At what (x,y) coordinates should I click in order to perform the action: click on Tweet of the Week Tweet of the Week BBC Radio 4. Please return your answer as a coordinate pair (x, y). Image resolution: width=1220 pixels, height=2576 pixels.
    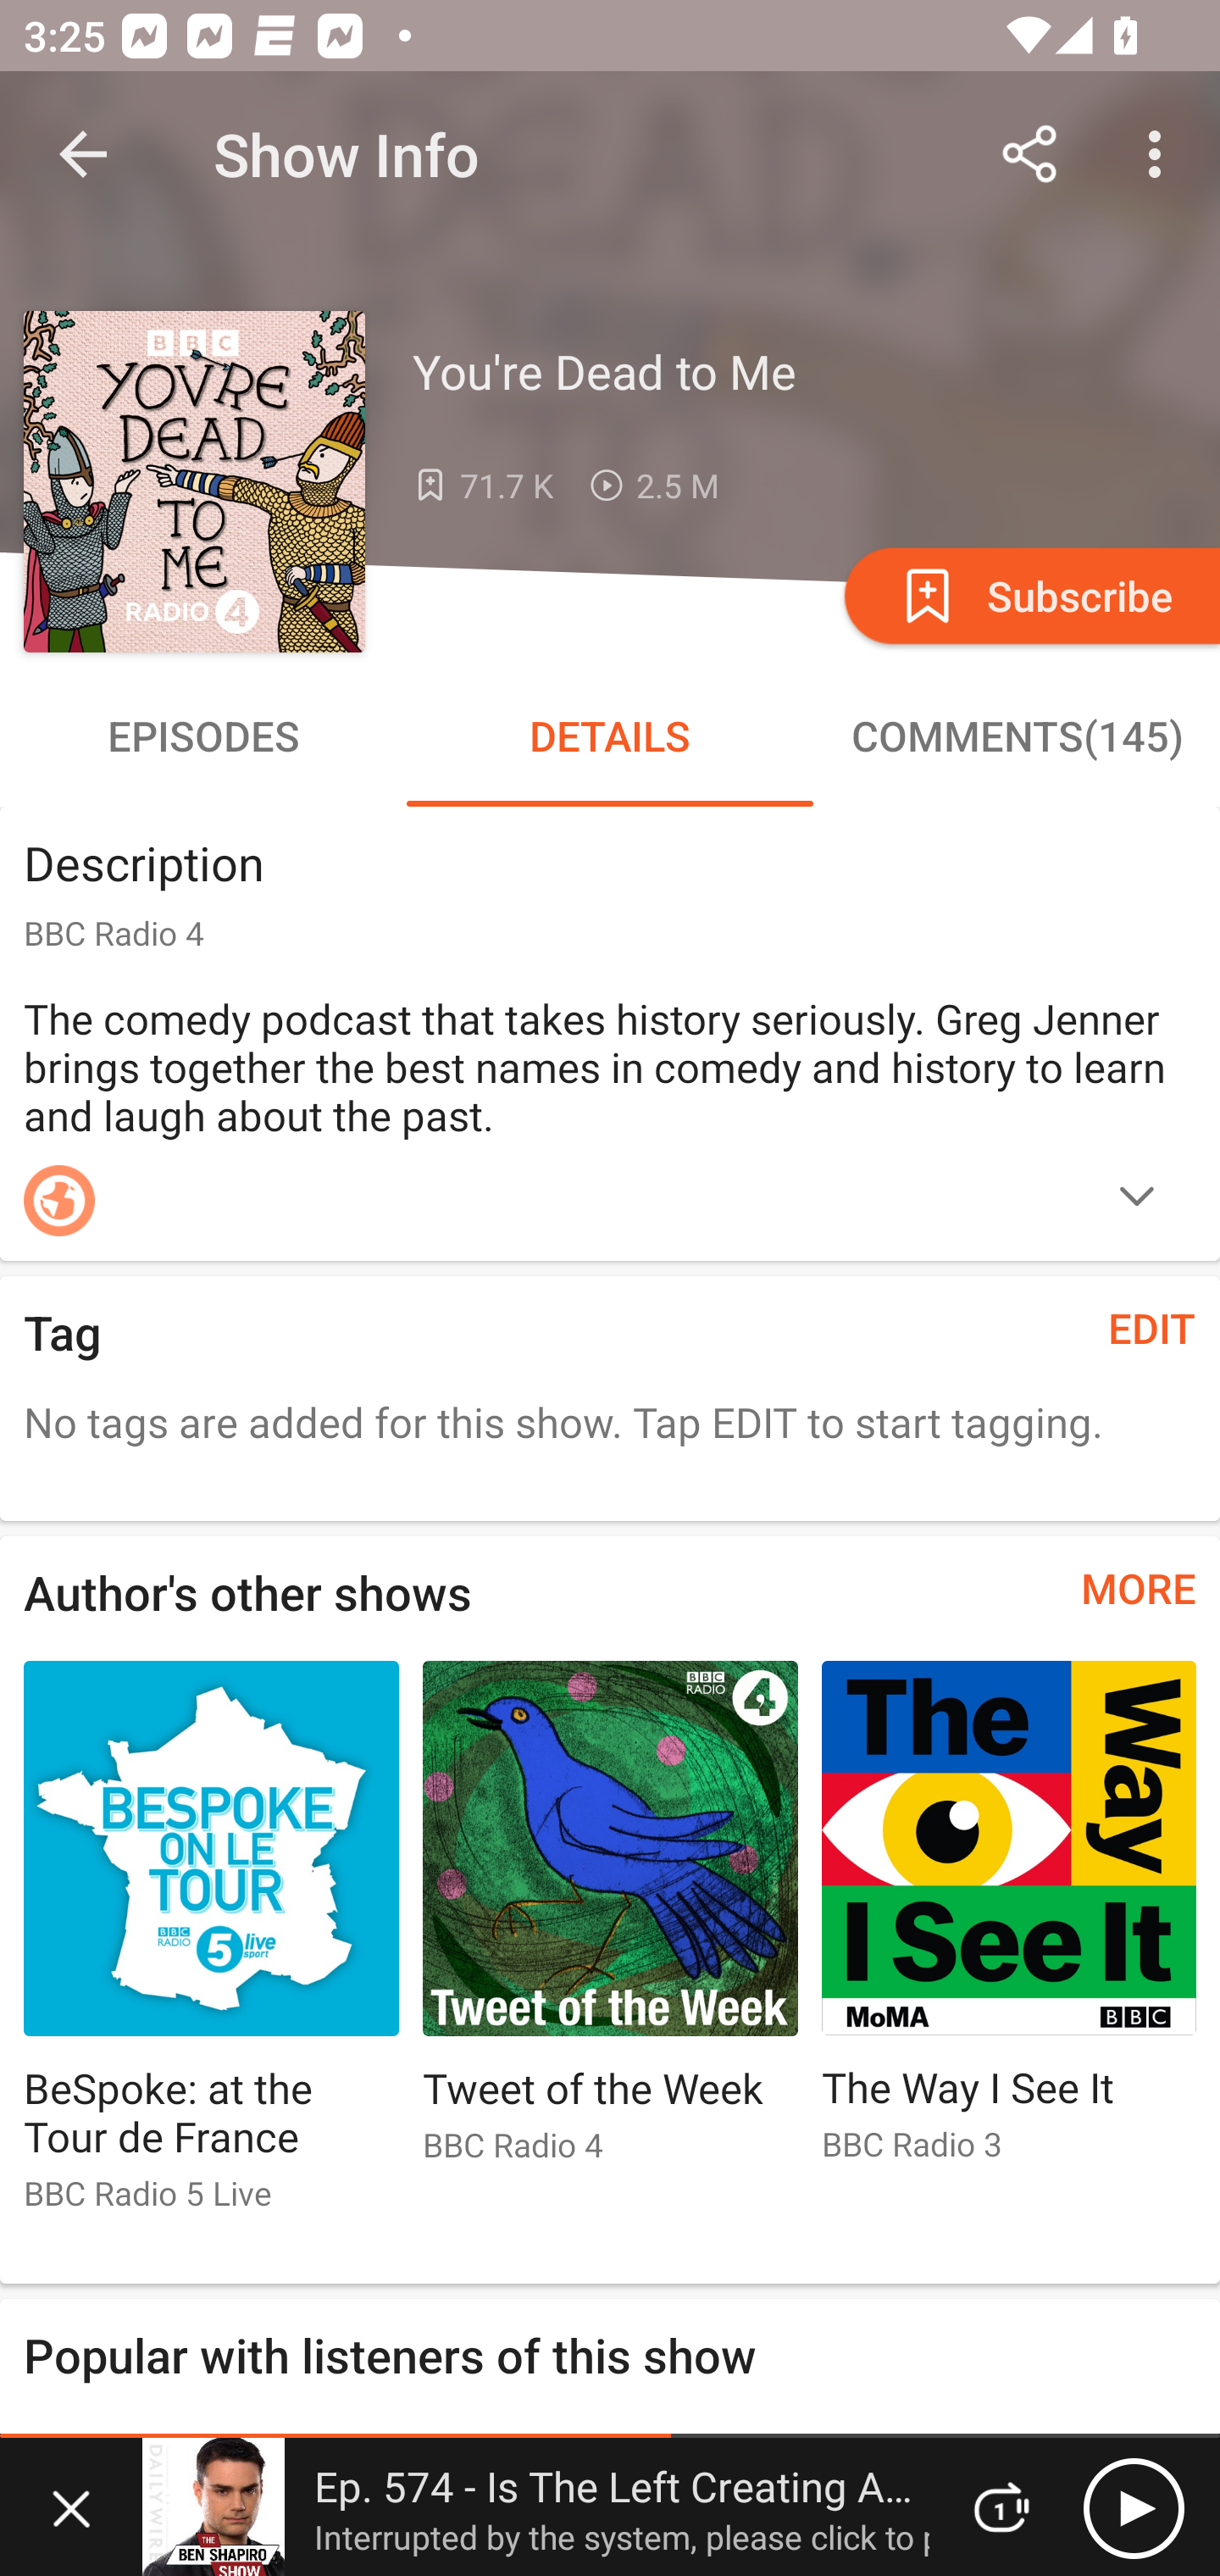
    Looking at the image, I should click on (610, 1925).